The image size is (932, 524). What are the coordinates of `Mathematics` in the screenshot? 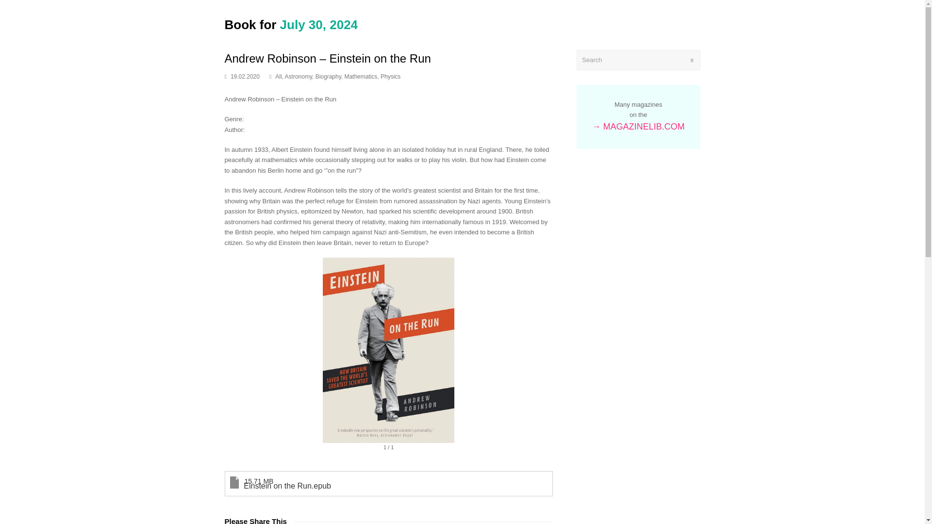 It's located at (360, 77).